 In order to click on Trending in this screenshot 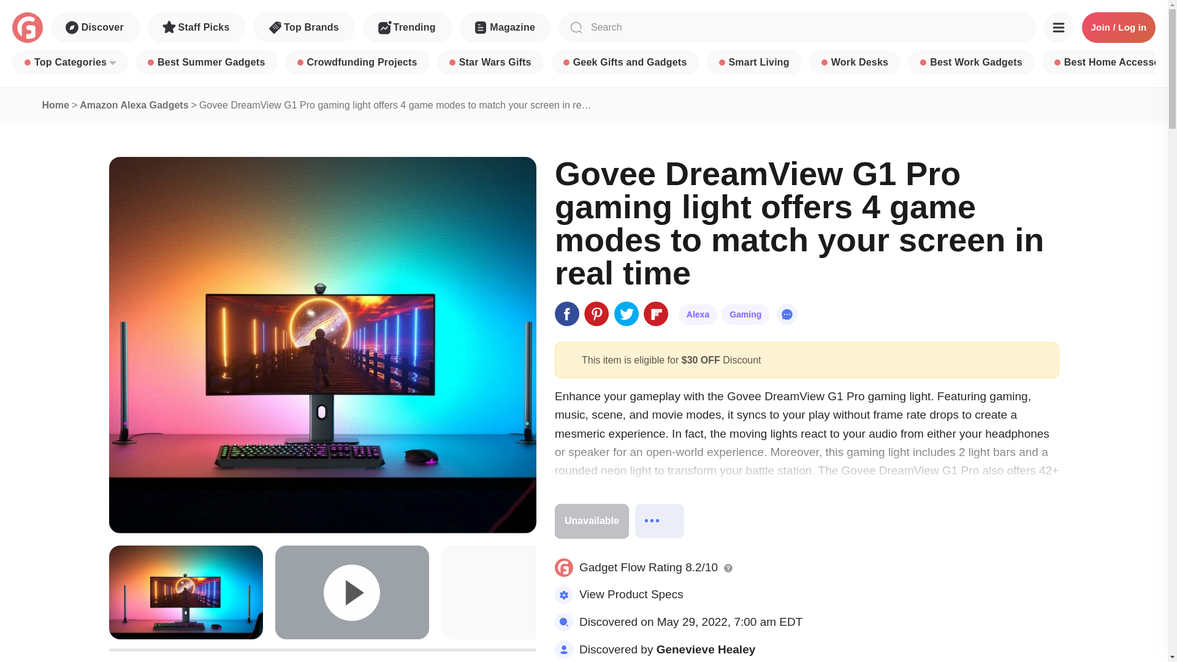, I will do `click(407, 28)`.